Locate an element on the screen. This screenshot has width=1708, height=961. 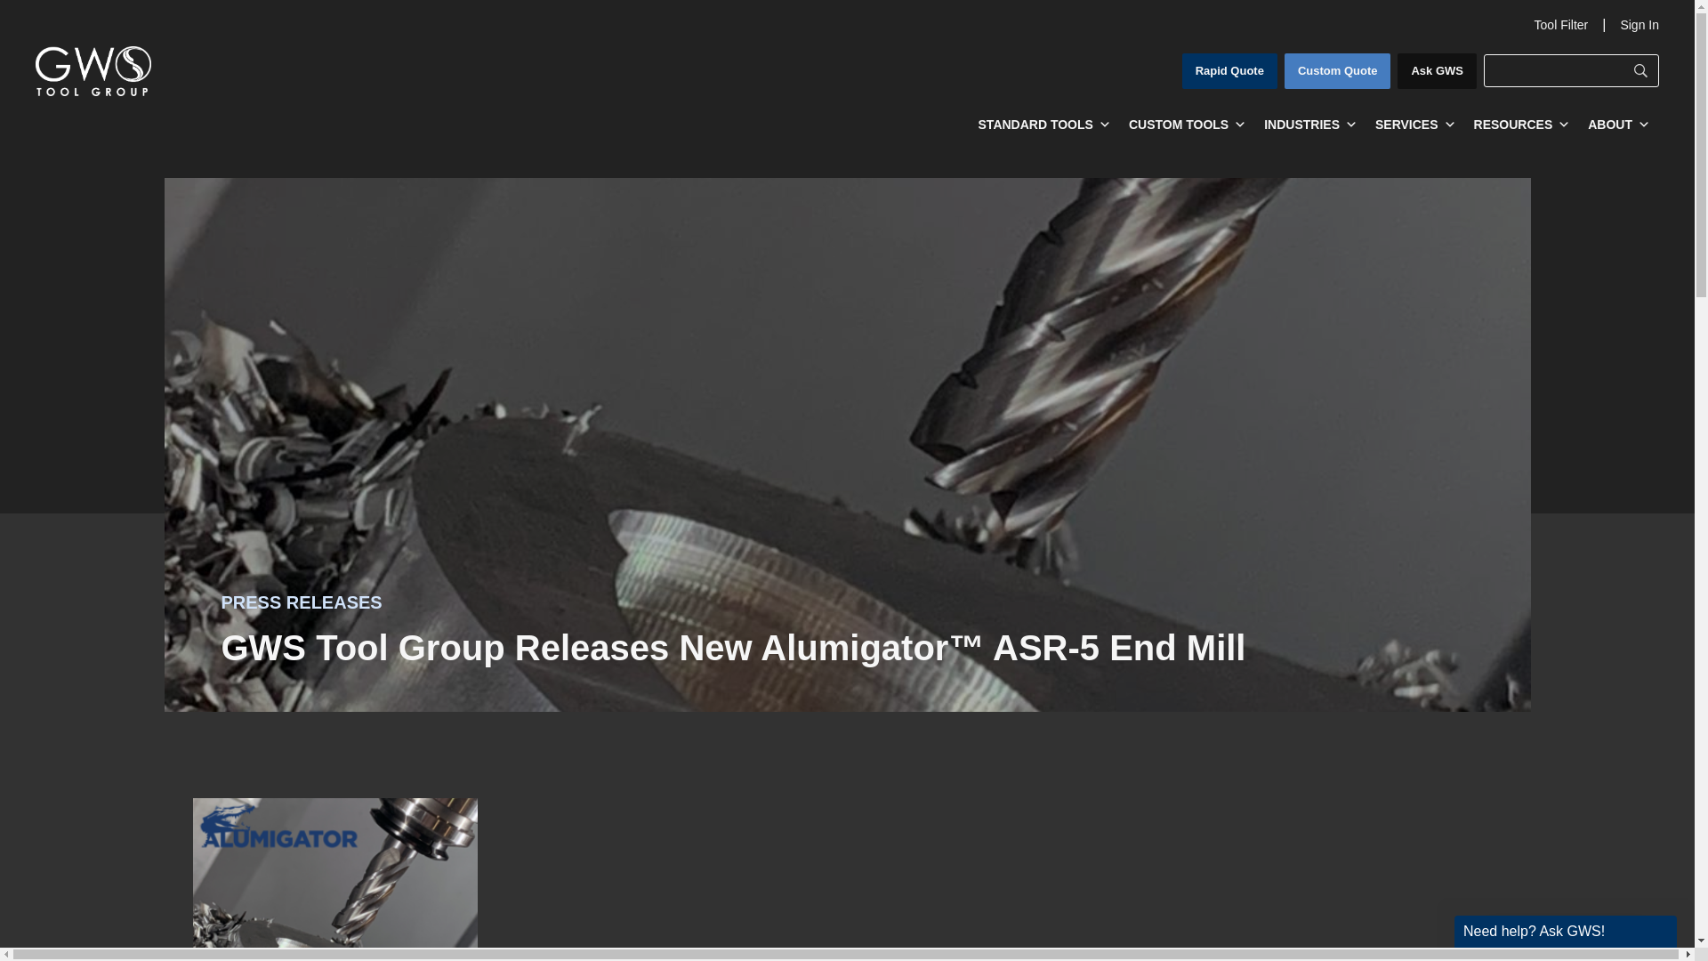
Rapid Quote is located at coordinates (1229, 71).